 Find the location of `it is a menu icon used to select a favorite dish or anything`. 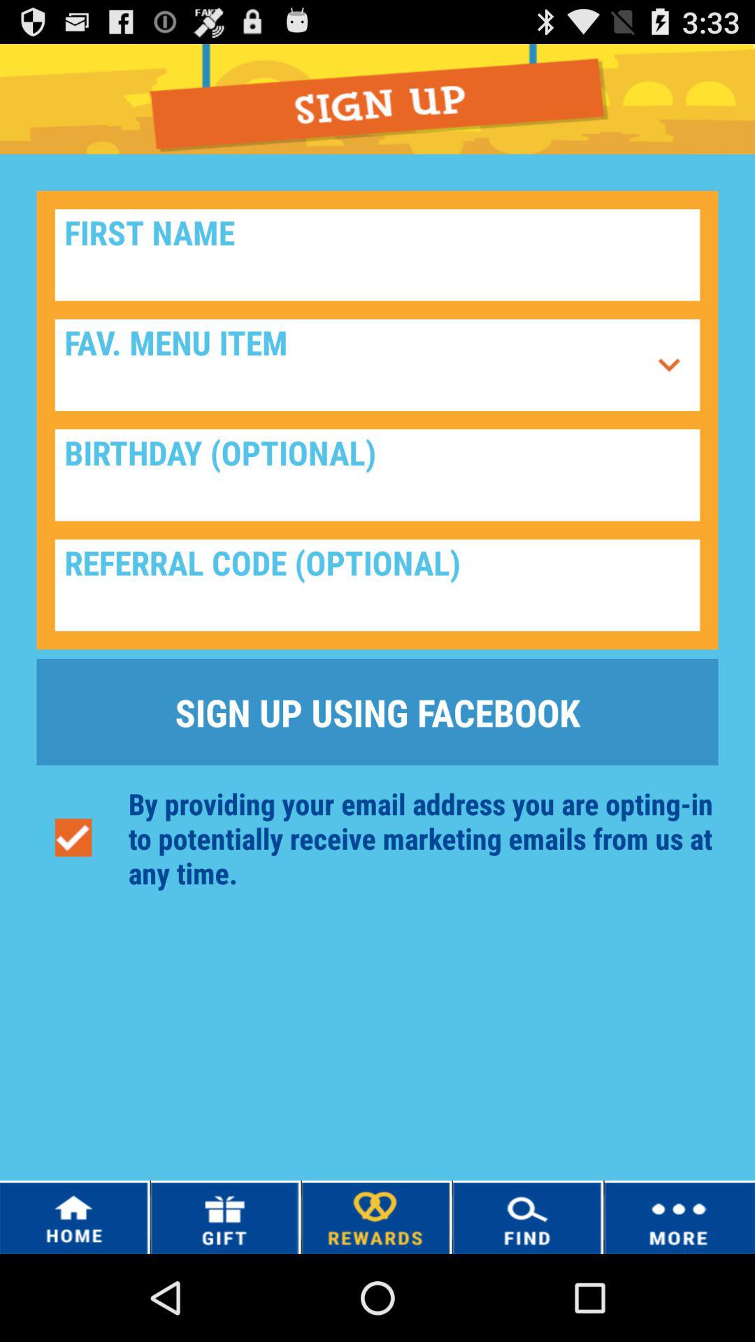

it is a menu icon used to select a favorite dish or anything is located at coordinates (351, 365).